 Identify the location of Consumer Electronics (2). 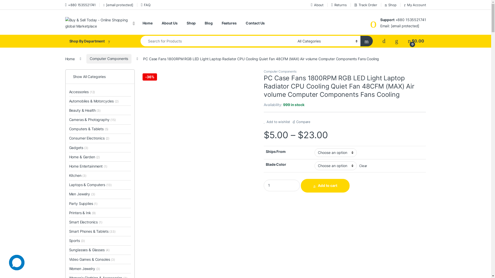
(89, 138).